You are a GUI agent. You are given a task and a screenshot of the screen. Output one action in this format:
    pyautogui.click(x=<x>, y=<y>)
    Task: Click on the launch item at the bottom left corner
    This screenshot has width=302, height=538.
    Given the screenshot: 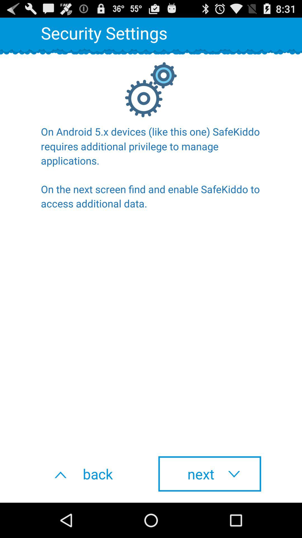 What is the action you would take?
    pyautogui.click(x=92, y=474)
    